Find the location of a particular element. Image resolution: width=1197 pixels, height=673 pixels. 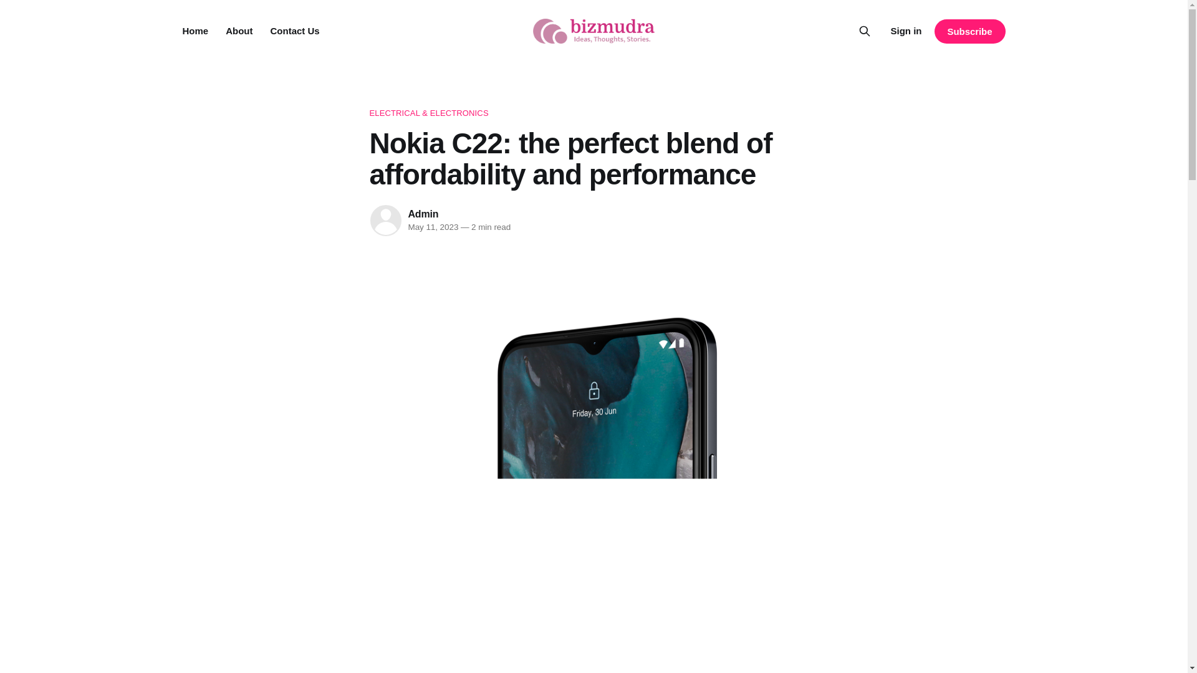

Sign in is located at coordinates (906, 31).